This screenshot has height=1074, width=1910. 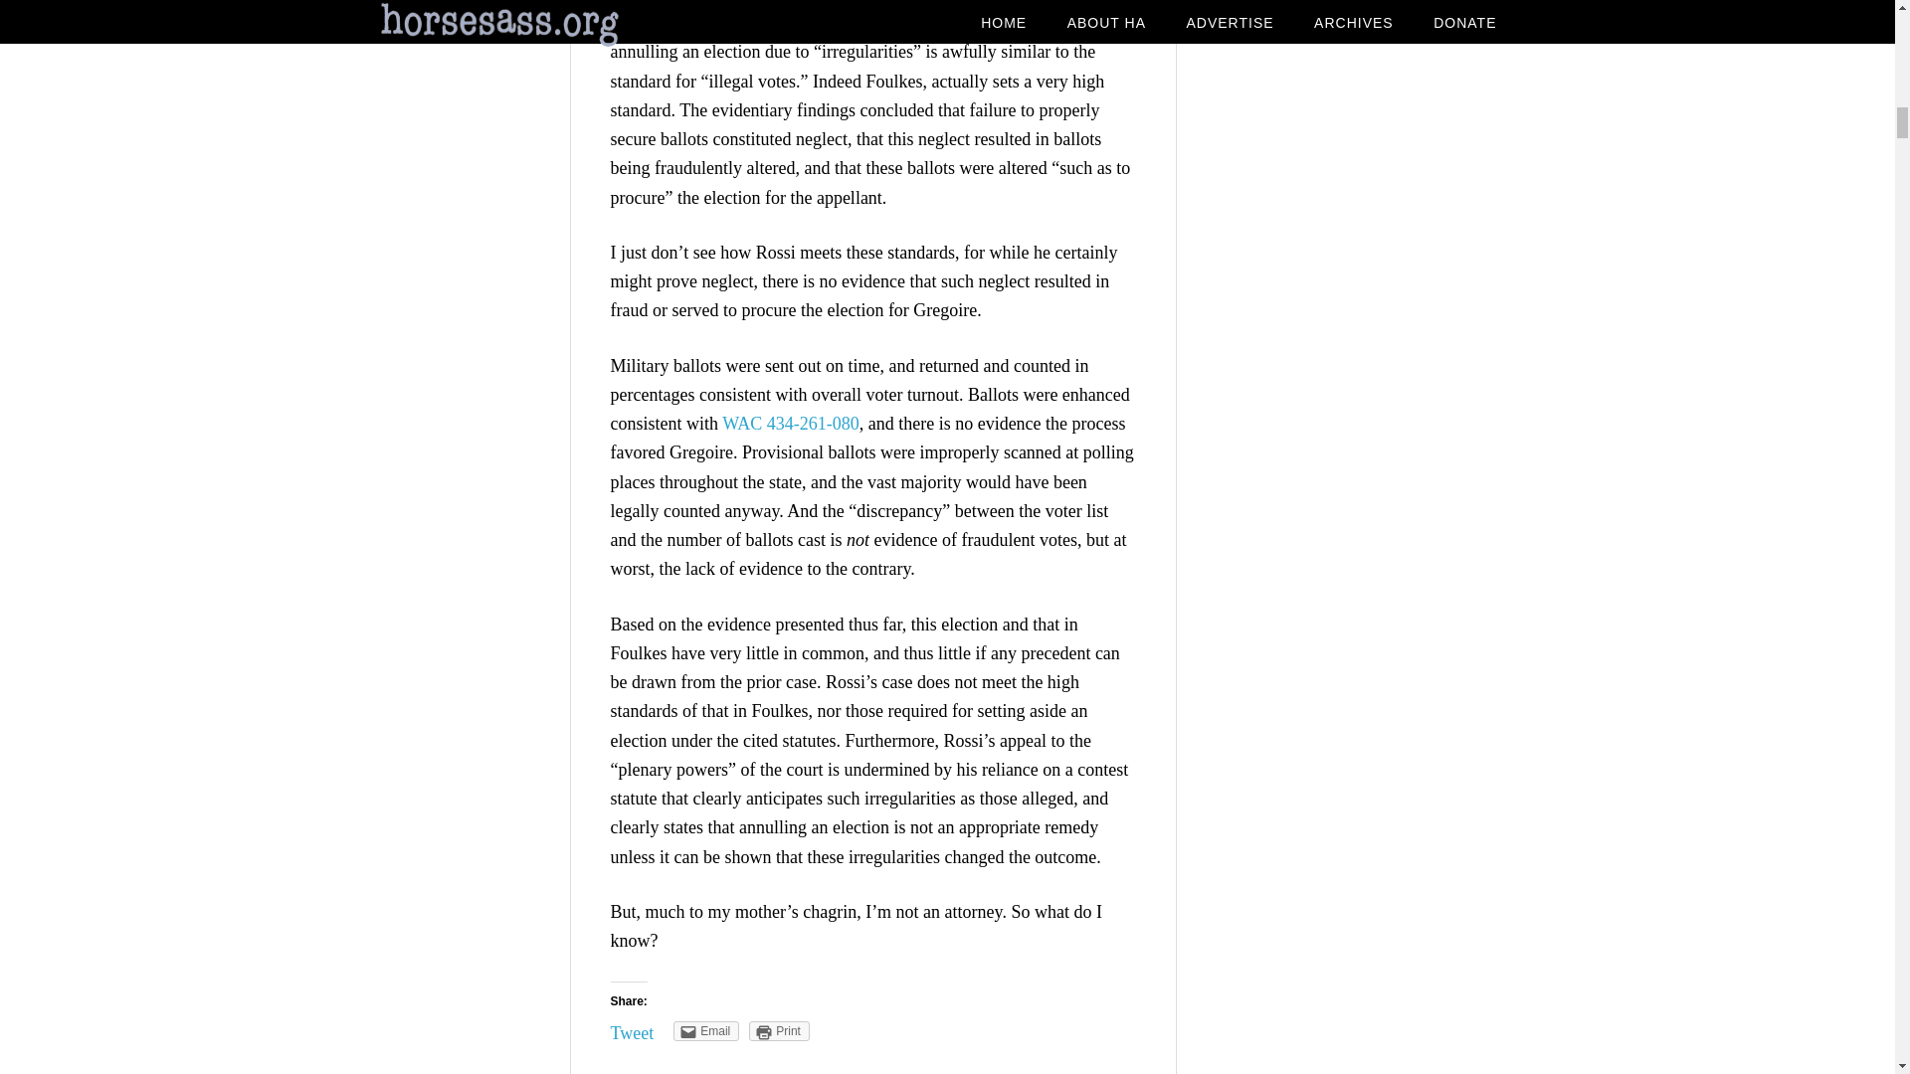 I want to click on Email, so click(x=706, y=1030).